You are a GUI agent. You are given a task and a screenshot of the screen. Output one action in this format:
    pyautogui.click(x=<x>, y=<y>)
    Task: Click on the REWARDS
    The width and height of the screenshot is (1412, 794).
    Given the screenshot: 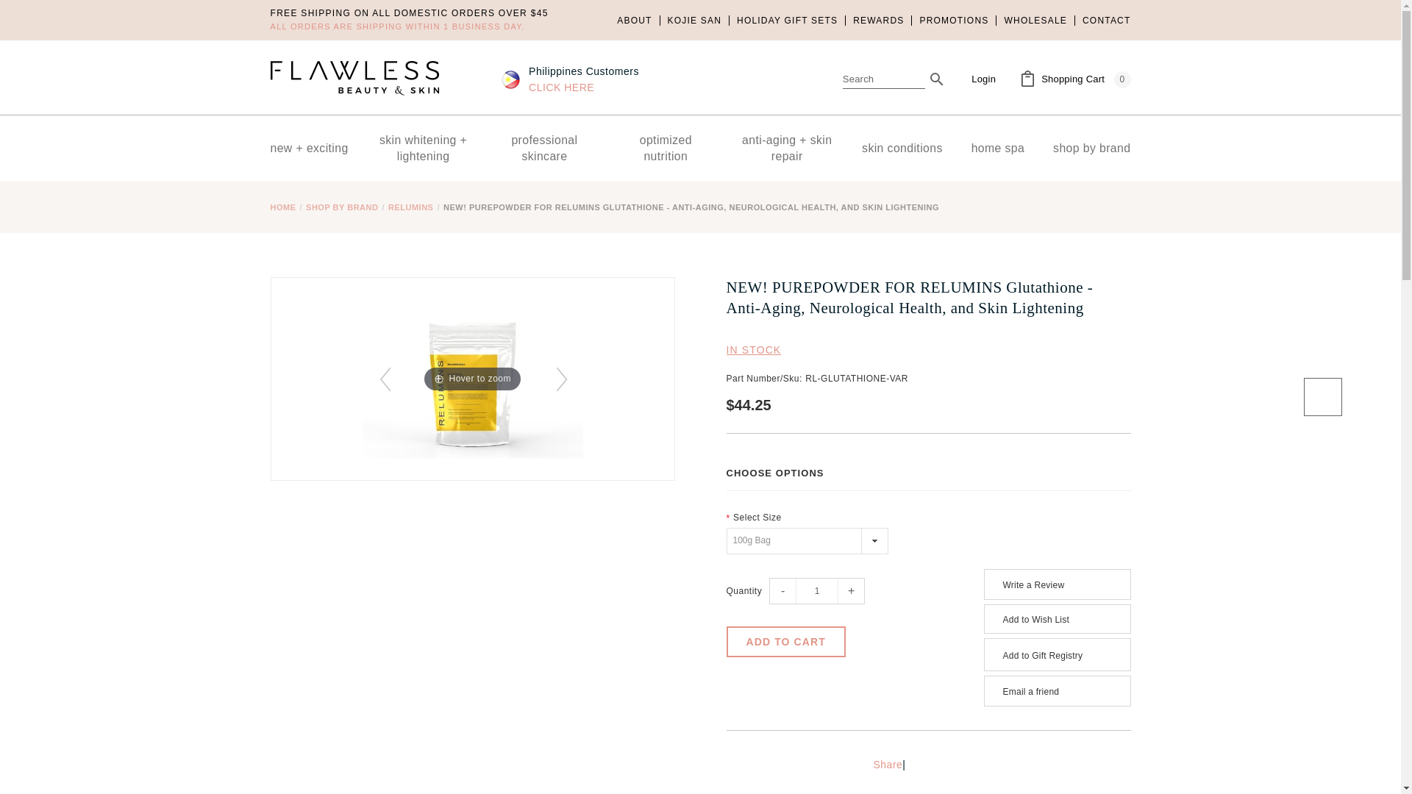 What is the action you would take?
    pyautogui.click(x=877, y=20)
    